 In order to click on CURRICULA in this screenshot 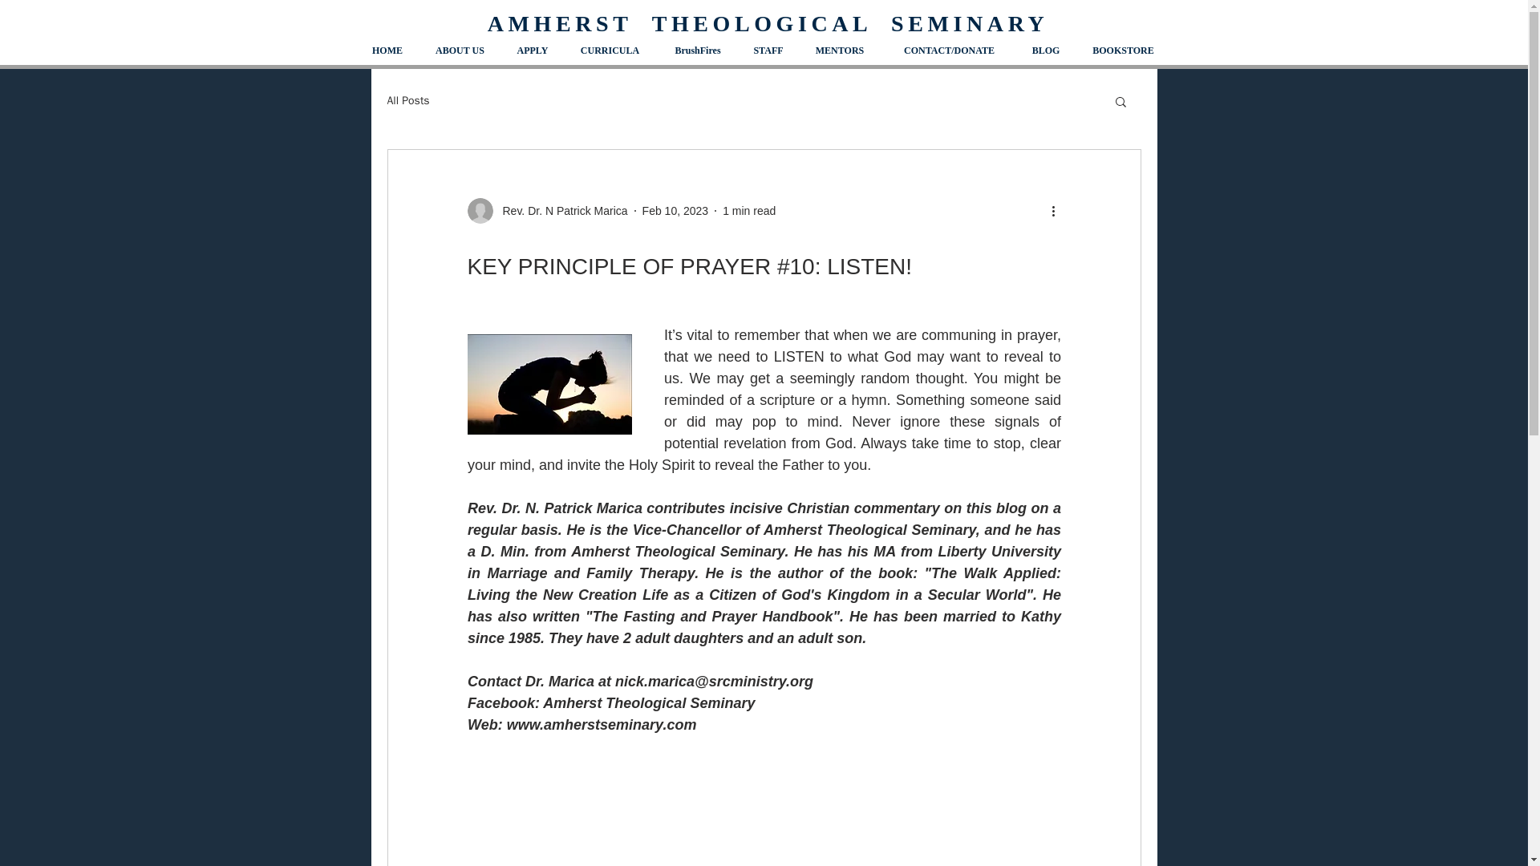, I will do `click(610, 51)`.